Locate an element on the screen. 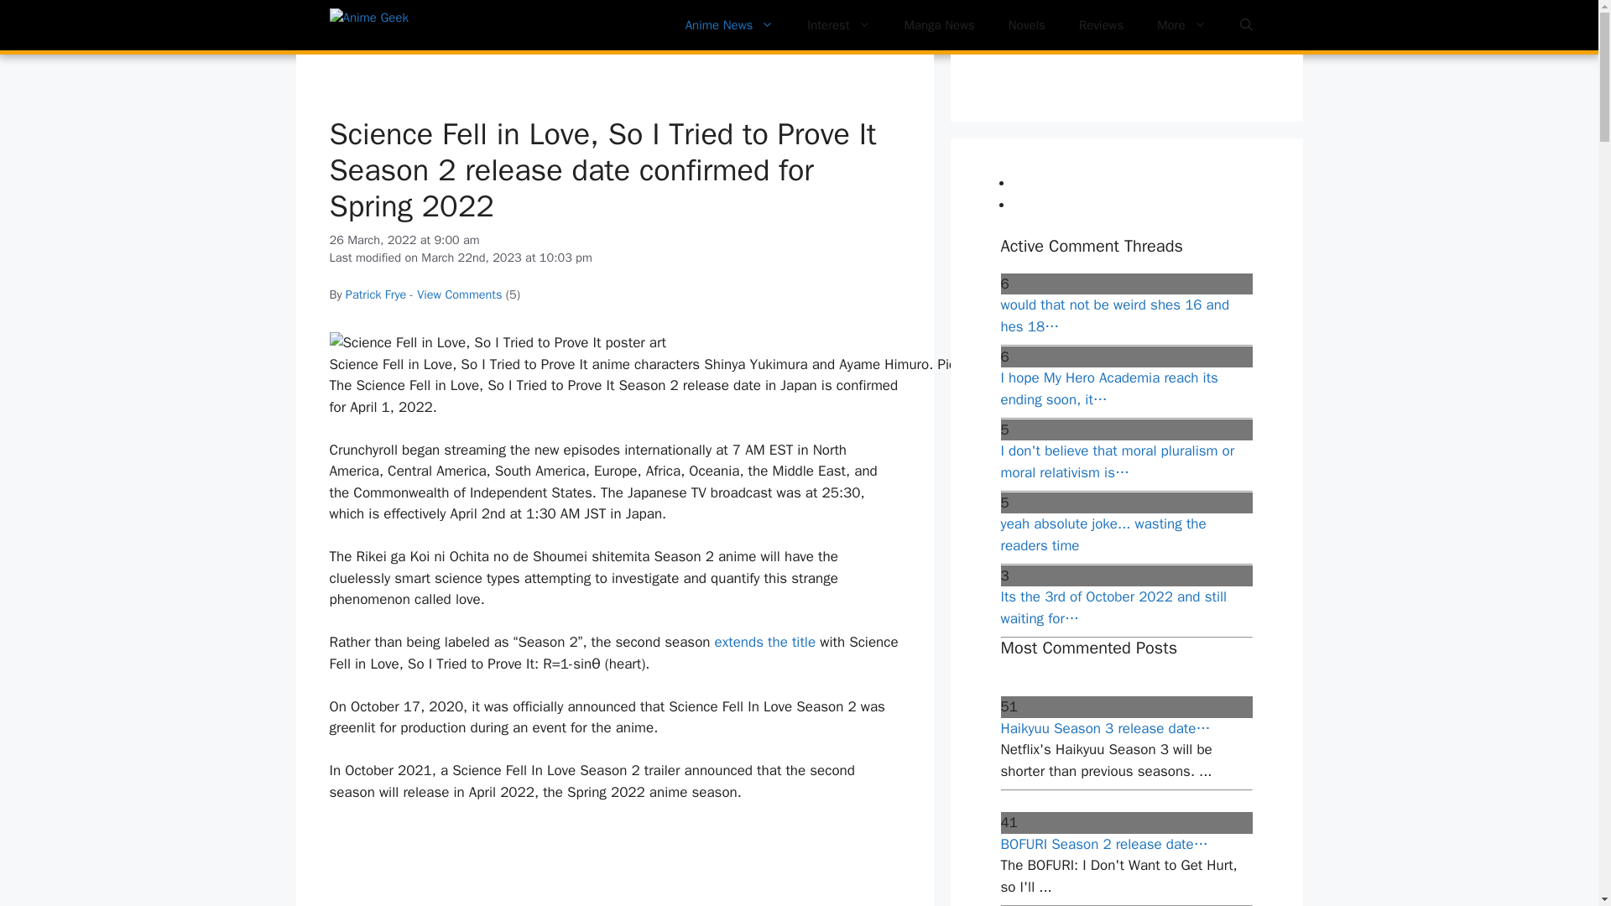 Image resolution: width=1611 pixels, height=906 pixels. Manga News is located at coordinates (940, 25).